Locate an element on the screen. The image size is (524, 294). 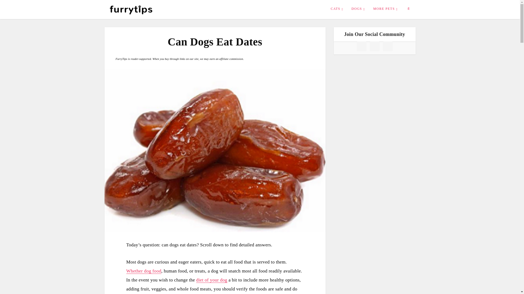
CATS is located at coordinates (337, 9).